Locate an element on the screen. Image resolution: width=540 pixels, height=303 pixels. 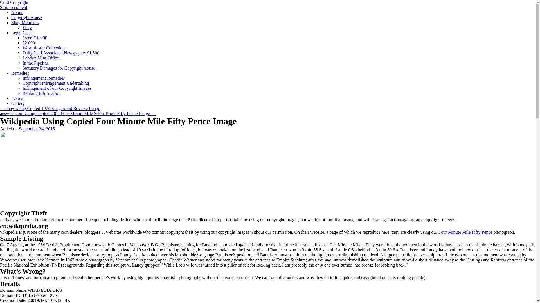
London Mint Office is located at coordinates (40, 58).